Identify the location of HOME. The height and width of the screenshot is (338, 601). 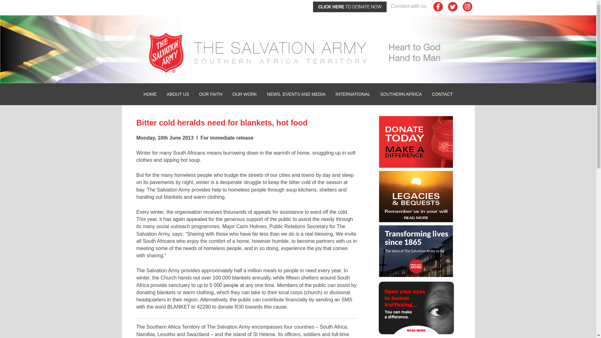
(150, 94).